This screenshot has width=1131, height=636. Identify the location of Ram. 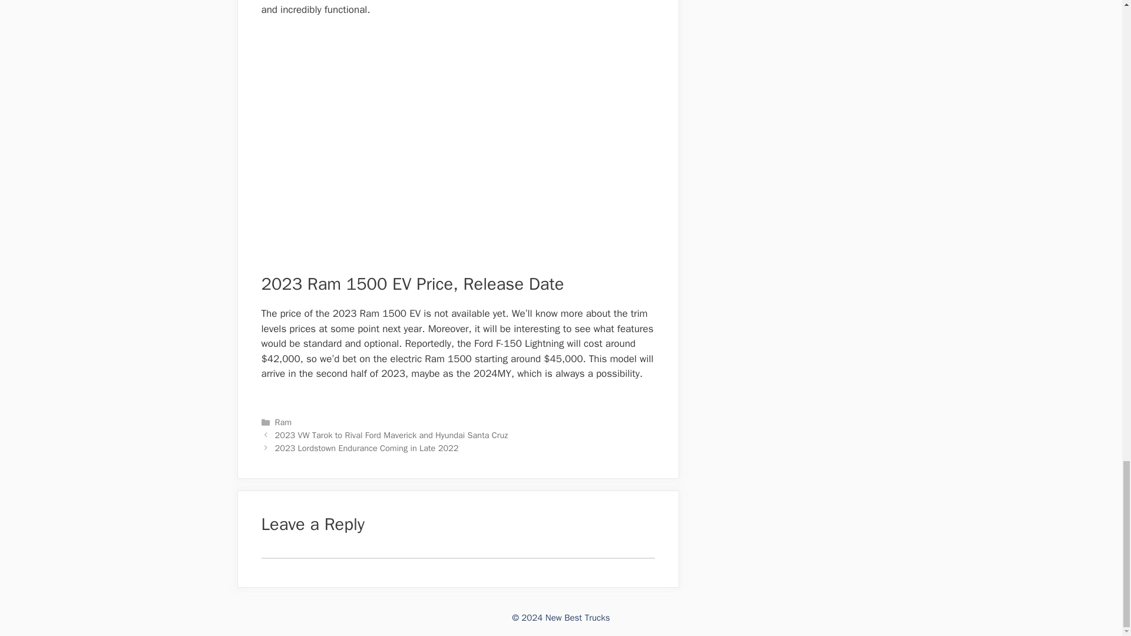
(283, 422).